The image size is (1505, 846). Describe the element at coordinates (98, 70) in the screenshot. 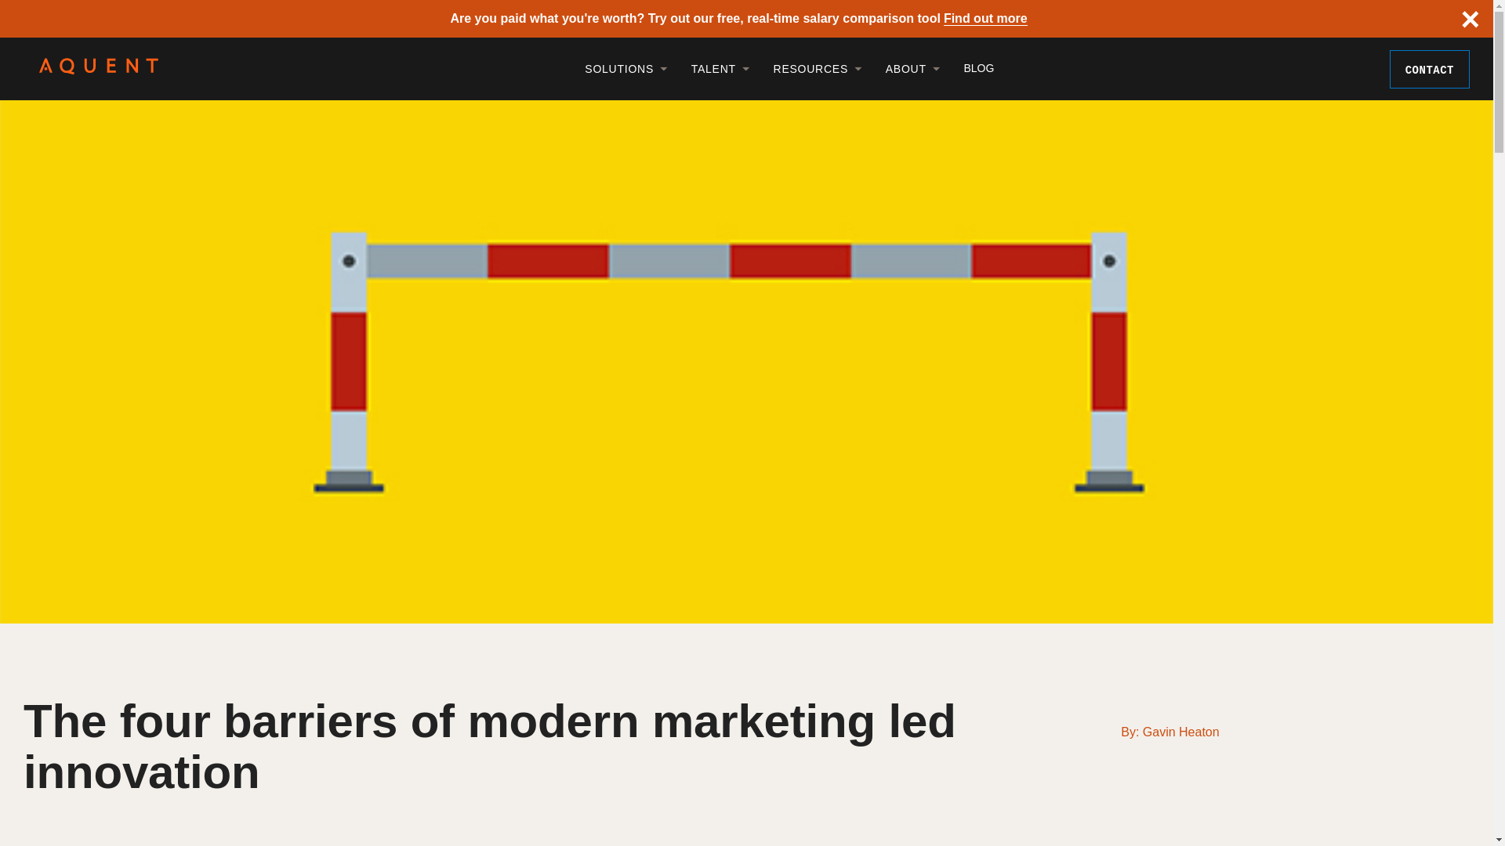

I see `Aquent Homepage` at that location.